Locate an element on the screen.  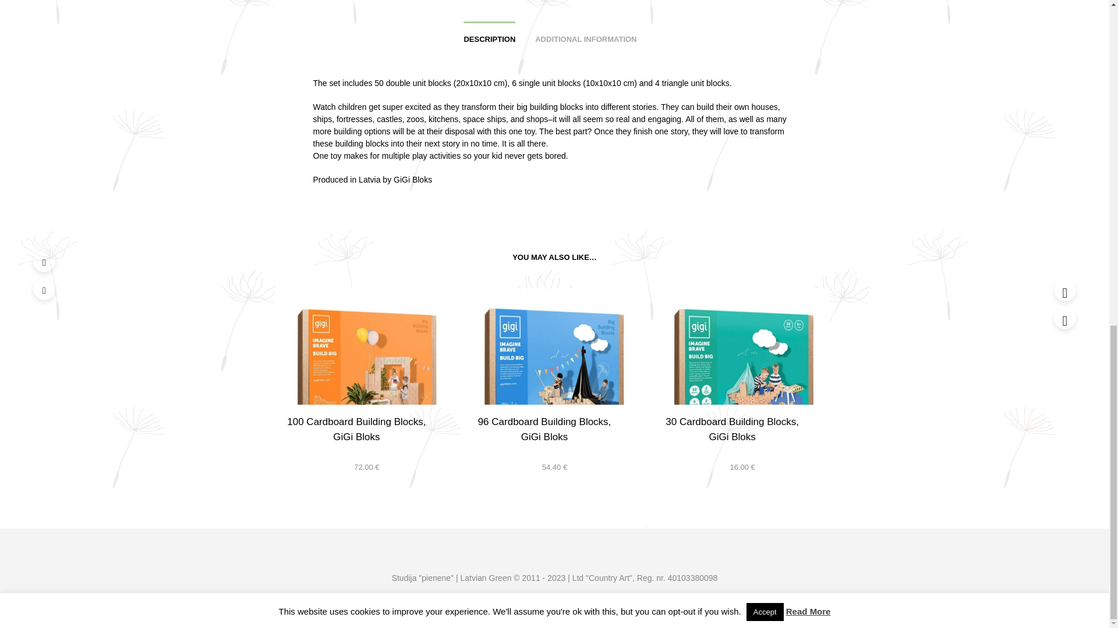
100 Cardboard Building Blocks, GiGi Bloks is located at coordinates (356, 429).